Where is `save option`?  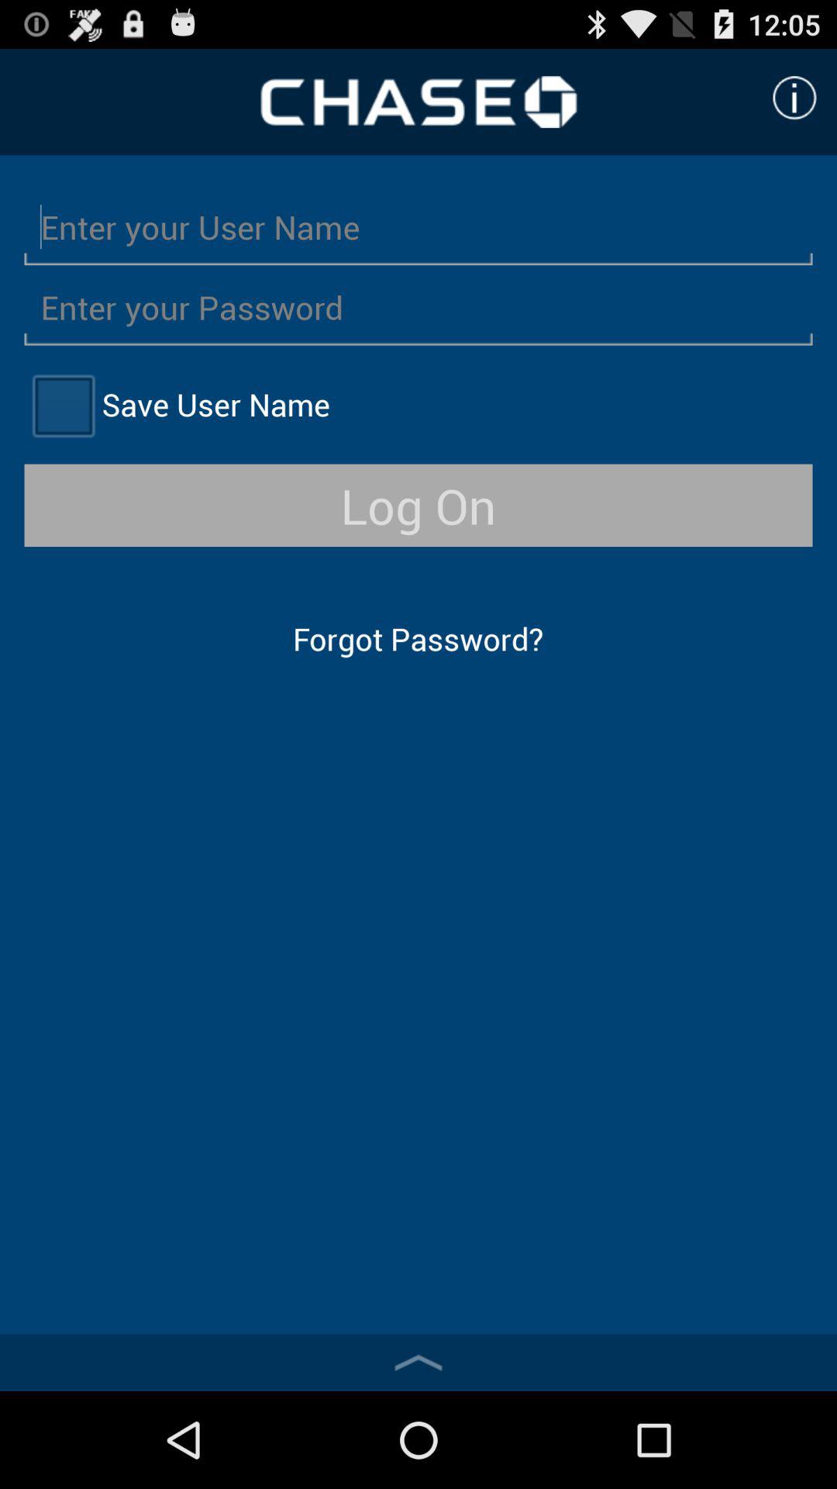 save option is located at coordinates (63, 405).